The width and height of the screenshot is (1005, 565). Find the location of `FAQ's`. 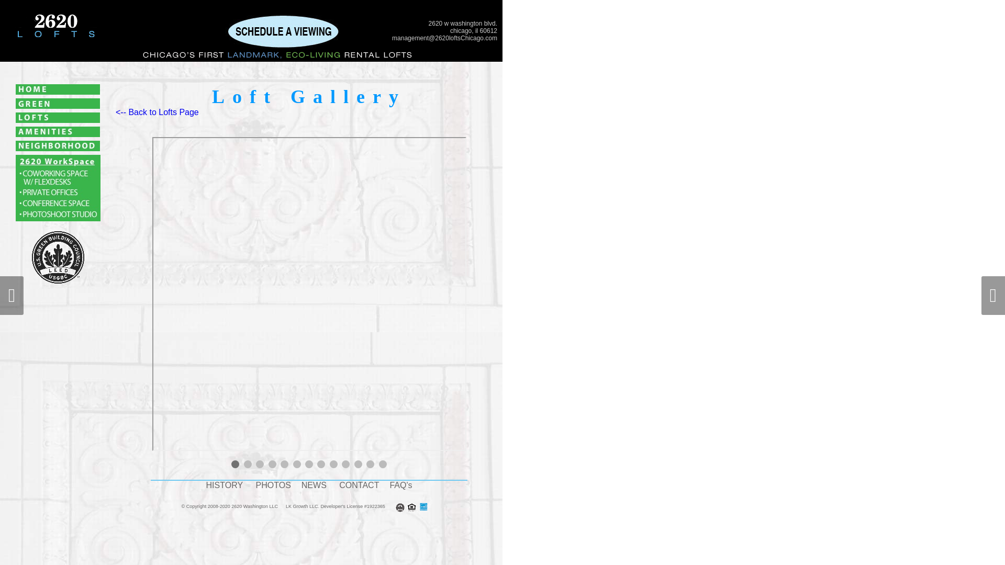

FAQ's is located at coordinates (401, 485).